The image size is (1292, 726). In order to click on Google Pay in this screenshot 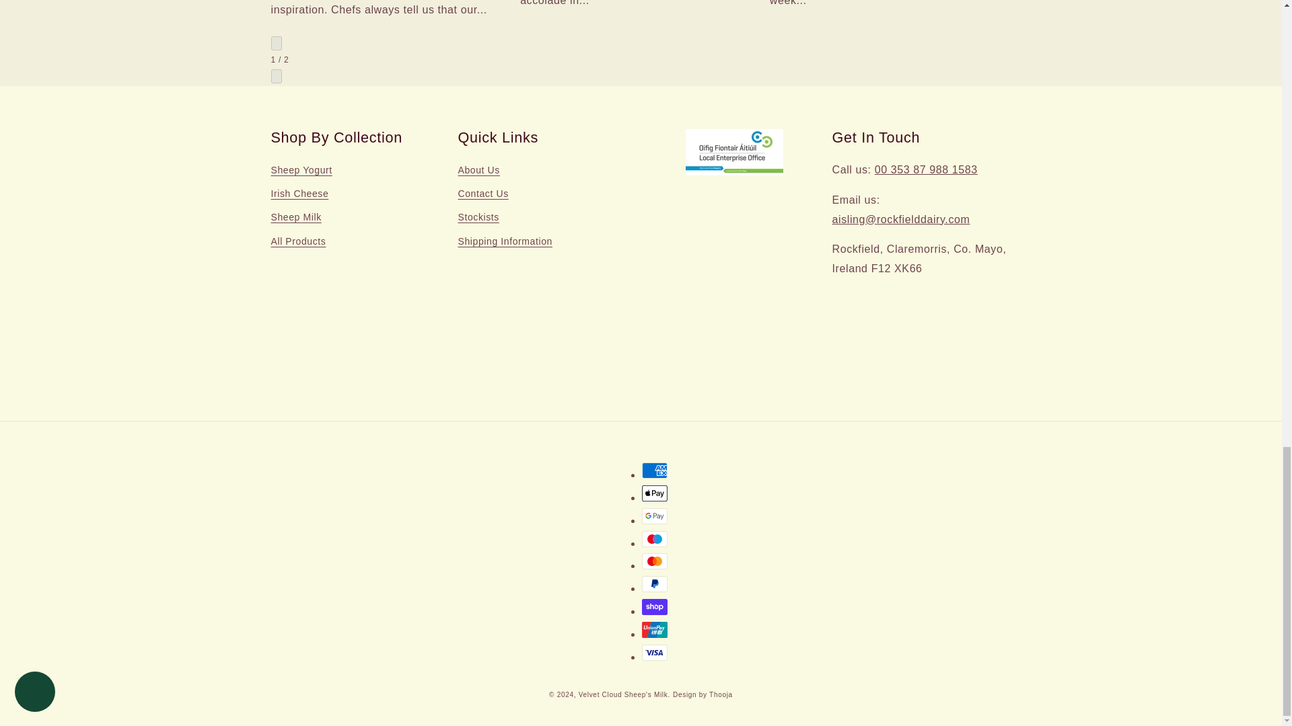, I will do `click(655, 516)`.